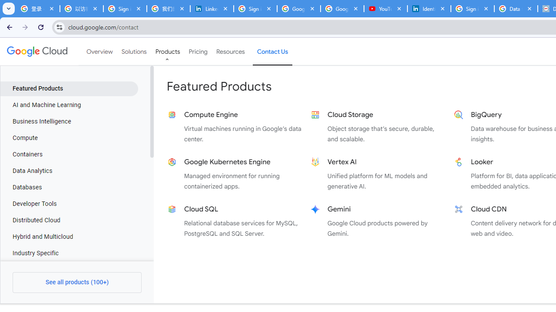  What do you see at coordinates (212, 9) in the screenshot?
I see `LinkedIn Privacy Policy` at bounding box center [212, 9].